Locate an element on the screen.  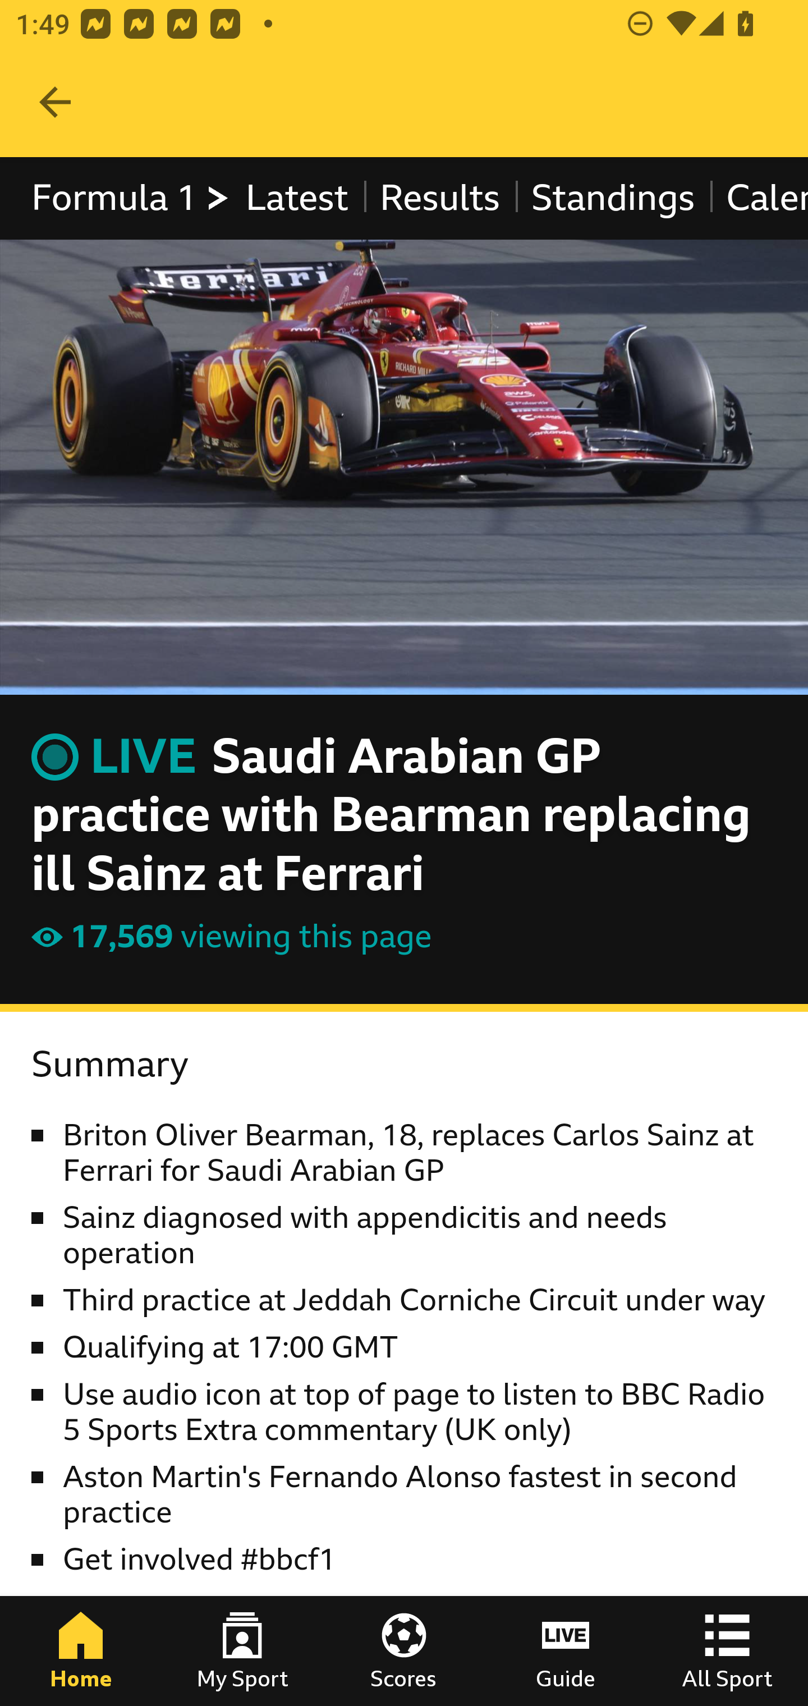
Guide is located at coordinates (566, 1651).